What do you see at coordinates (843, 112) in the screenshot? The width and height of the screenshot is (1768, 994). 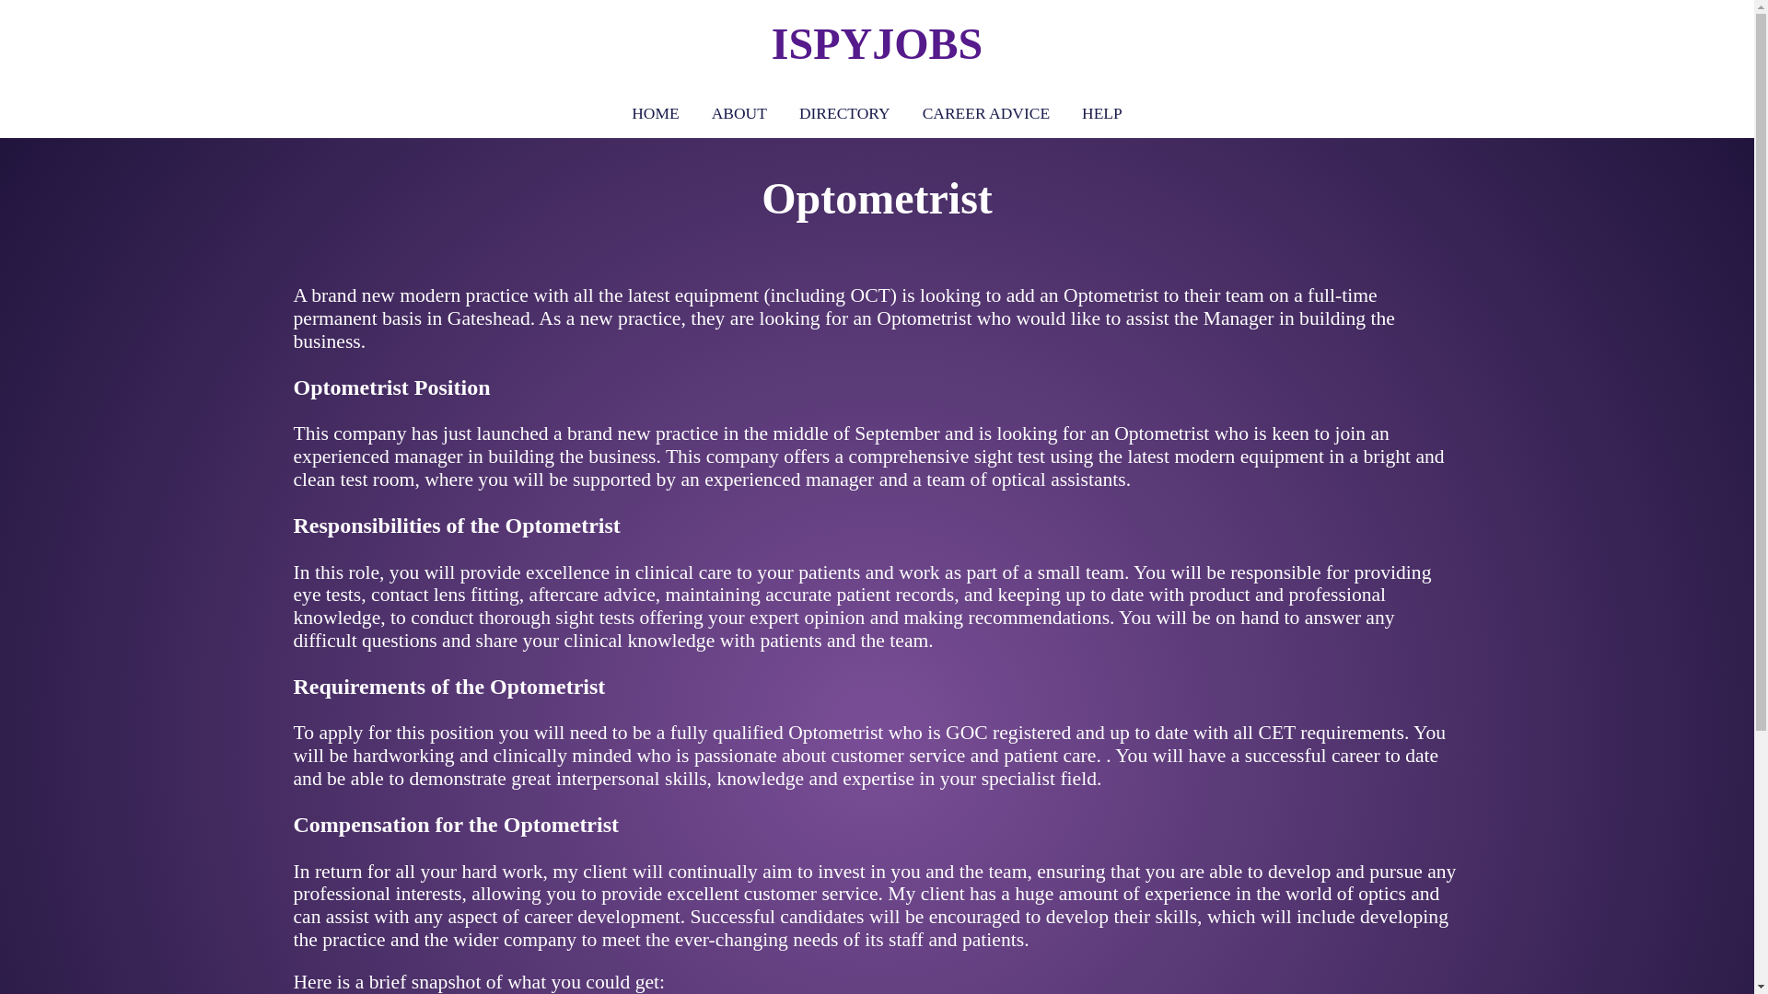 I see `DIRECTORY` at bounding box center [843, 112].